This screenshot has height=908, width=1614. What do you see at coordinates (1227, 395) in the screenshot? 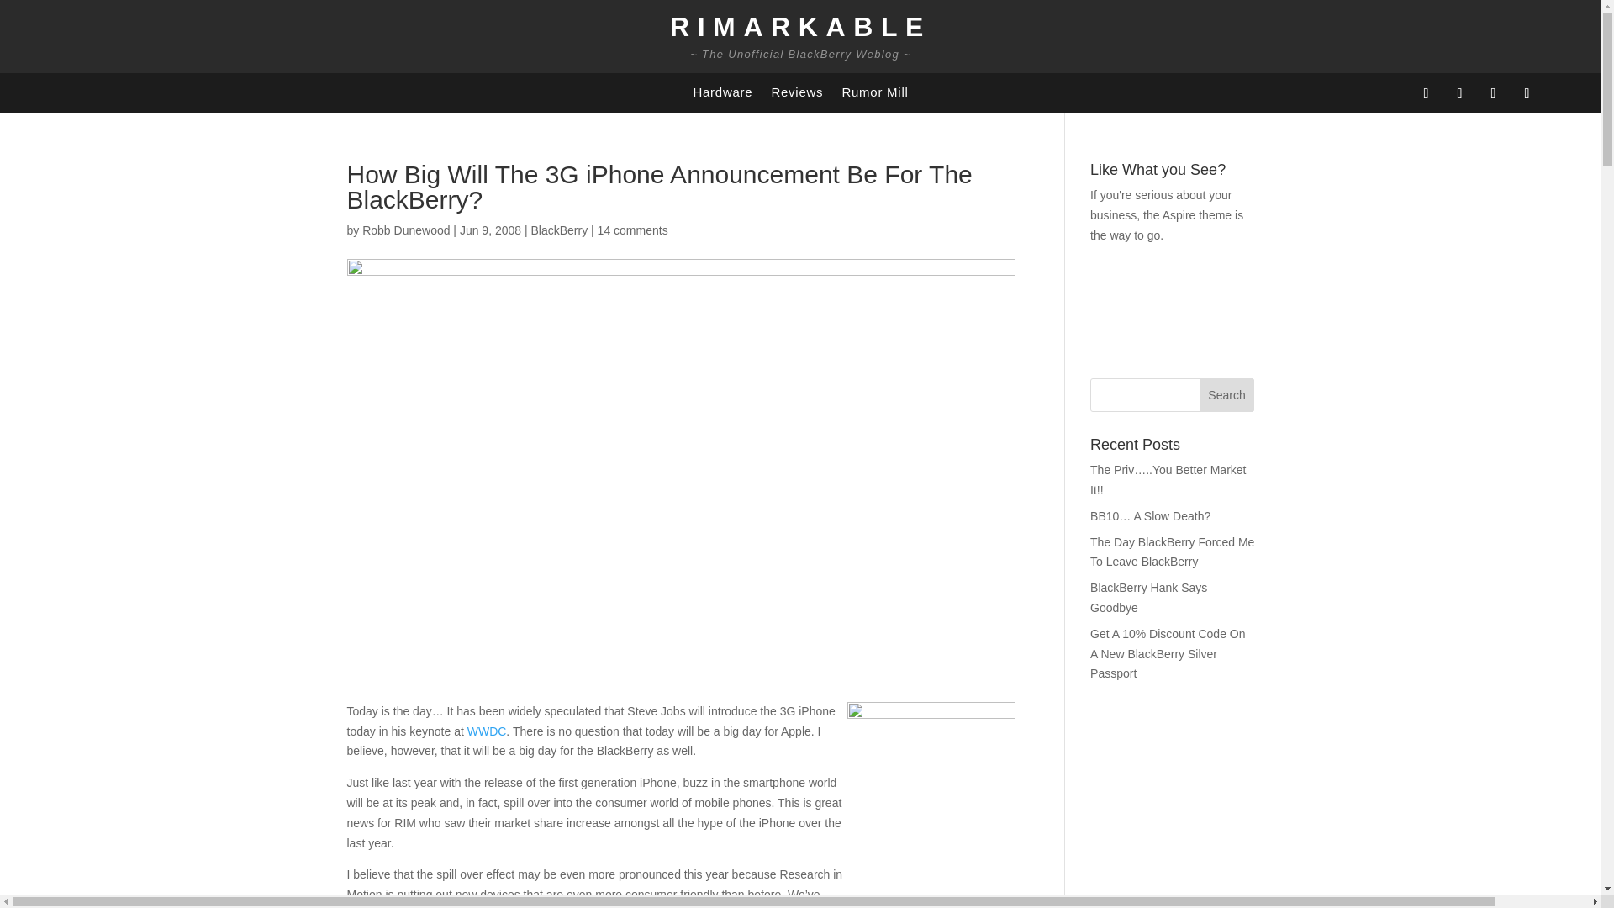
I see `Search` at bounding box center [1227, 395].